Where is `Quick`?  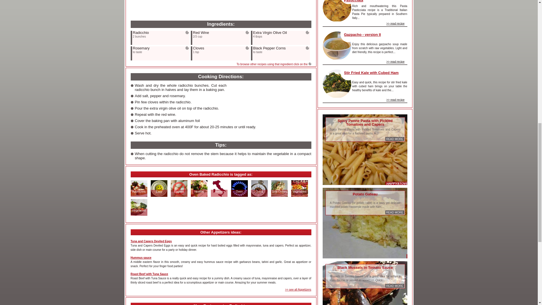 Quick is located at coordinates (259, 191).